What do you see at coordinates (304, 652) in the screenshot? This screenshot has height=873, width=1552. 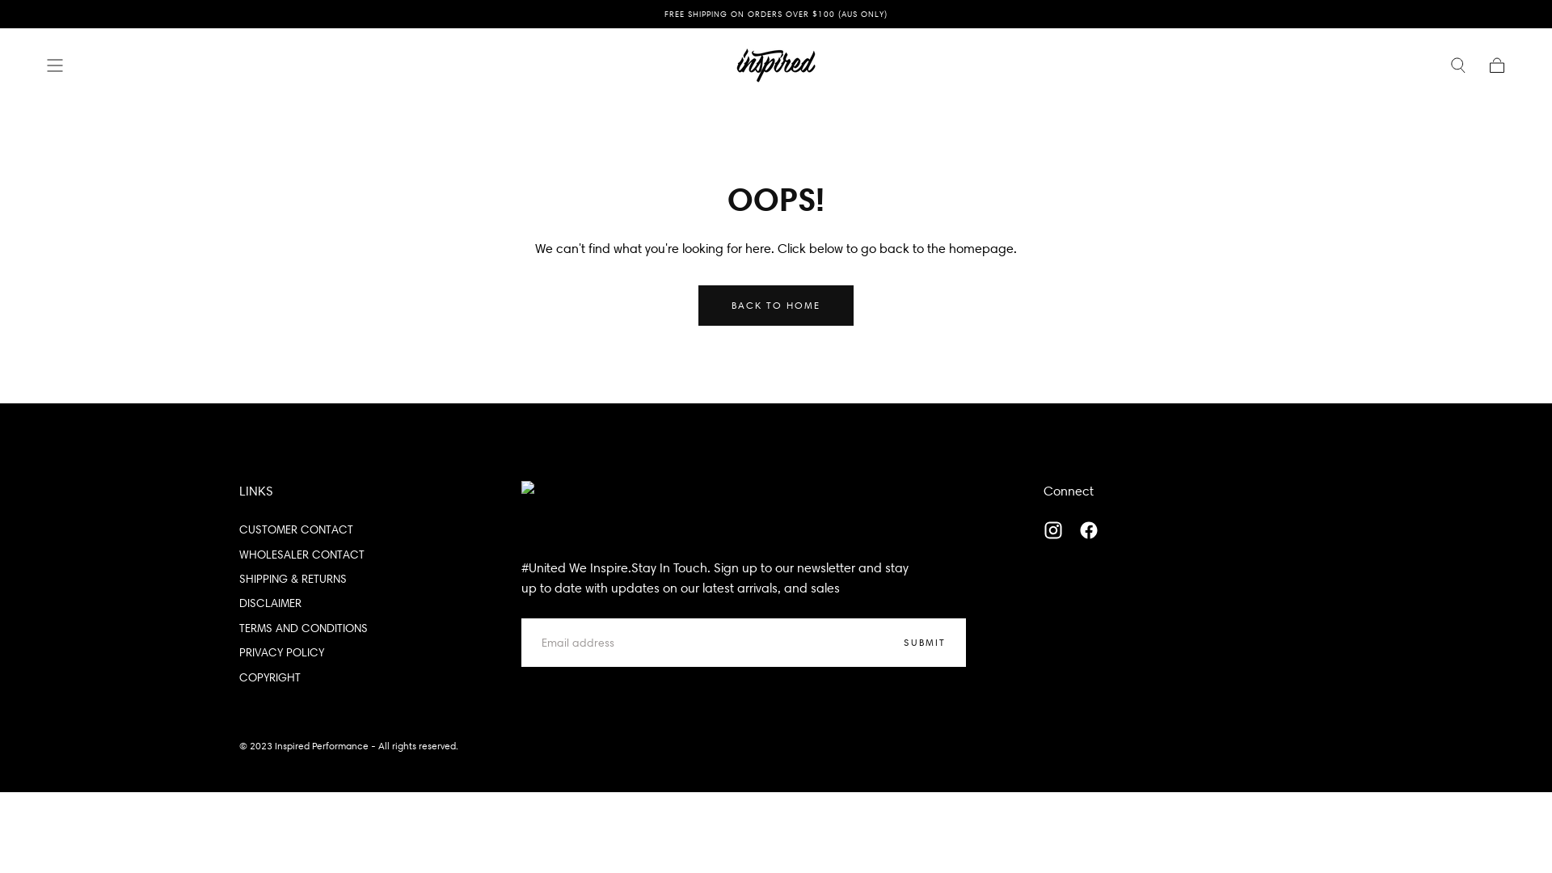 I see `PRIVACY POLICY` at bounding box center [304, 652].